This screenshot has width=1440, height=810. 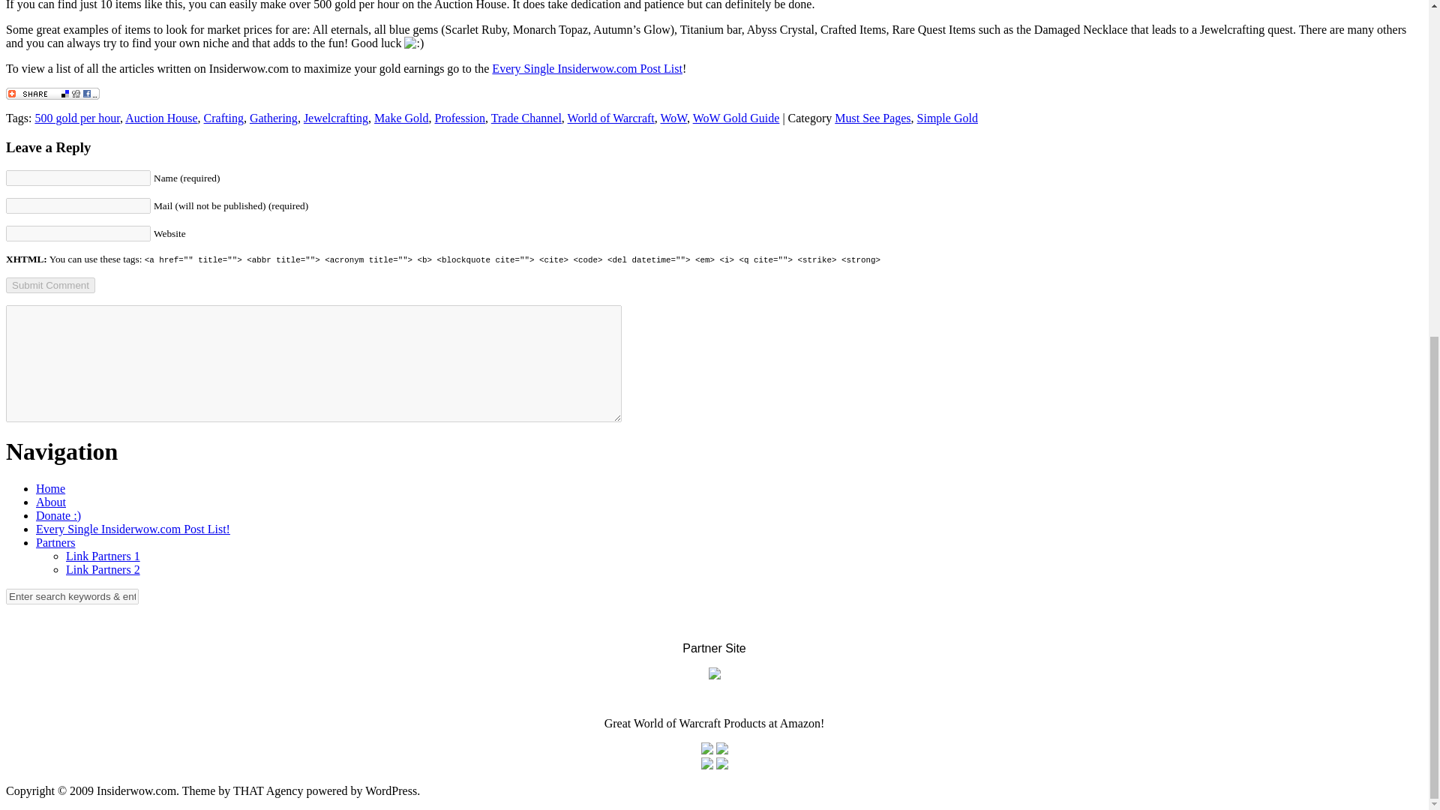 I want to click on Must See Pages, so click(x=872, y=118).